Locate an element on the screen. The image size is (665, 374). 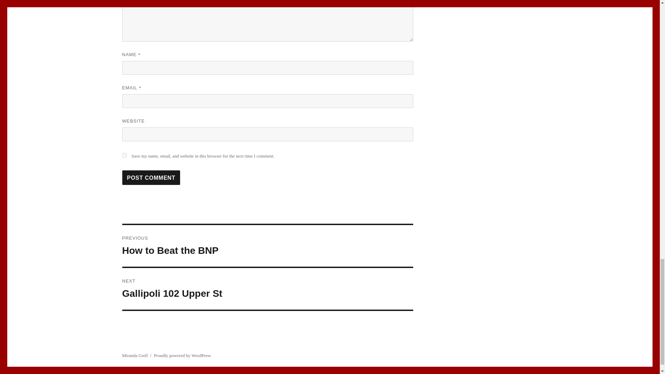
Proudly powered by WordPress is located at coordinates (134, 355).